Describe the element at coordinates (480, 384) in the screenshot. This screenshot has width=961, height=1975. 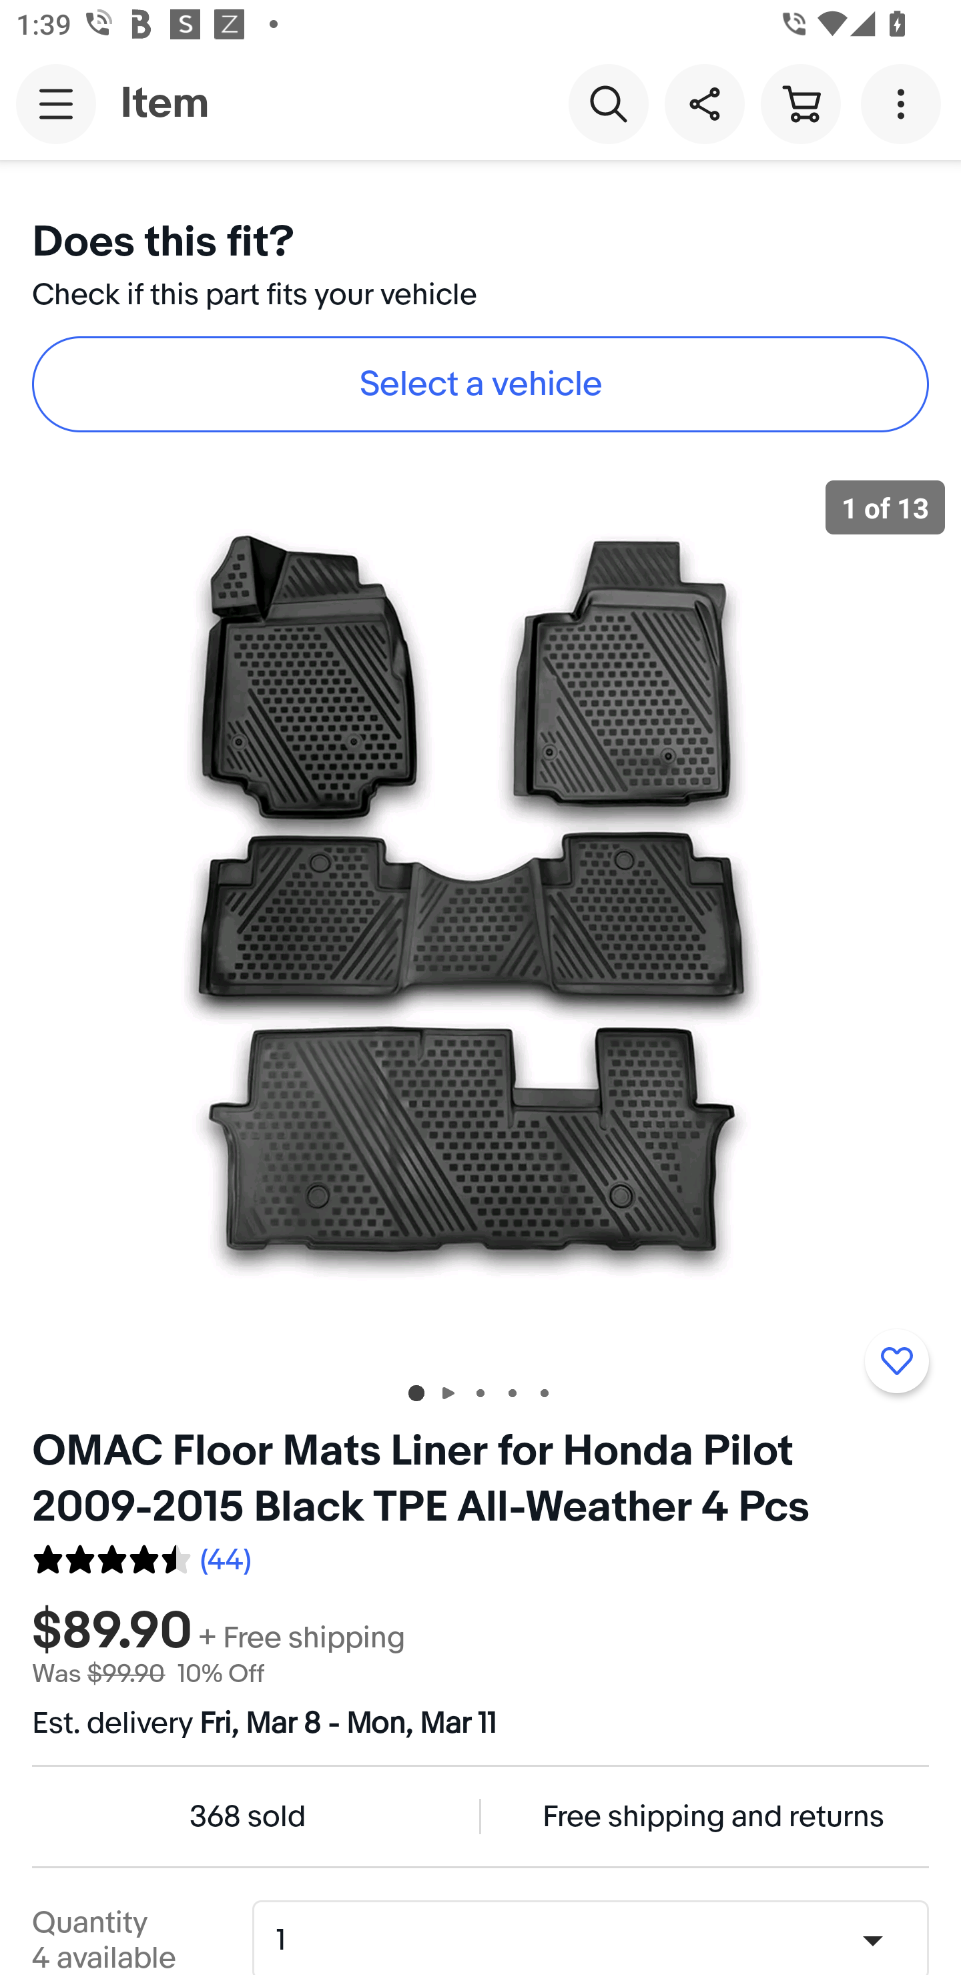
I see `Select a vehicle` at that location.